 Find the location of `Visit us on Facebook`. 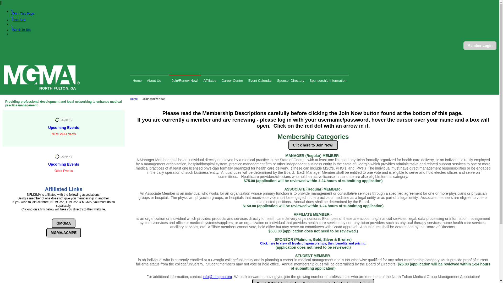

Visit us on Facebook is located at coordinates (14, 45).